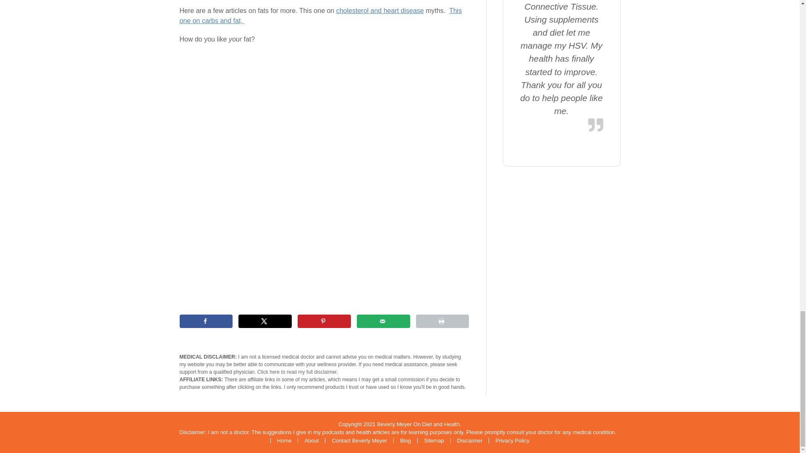  What do you see at coordinates (206, 321) in the screenshot?
I see `Share on Facebook` at bounding box center [206, 321].